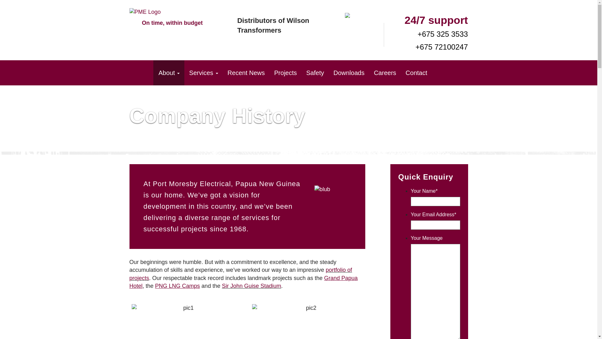 Image resolution: width=602 pixels, height=339 pixels. What do you see at coordinates (246, 73) in the screenshot?
I see `Recent News` at bounding box center [246, 73].